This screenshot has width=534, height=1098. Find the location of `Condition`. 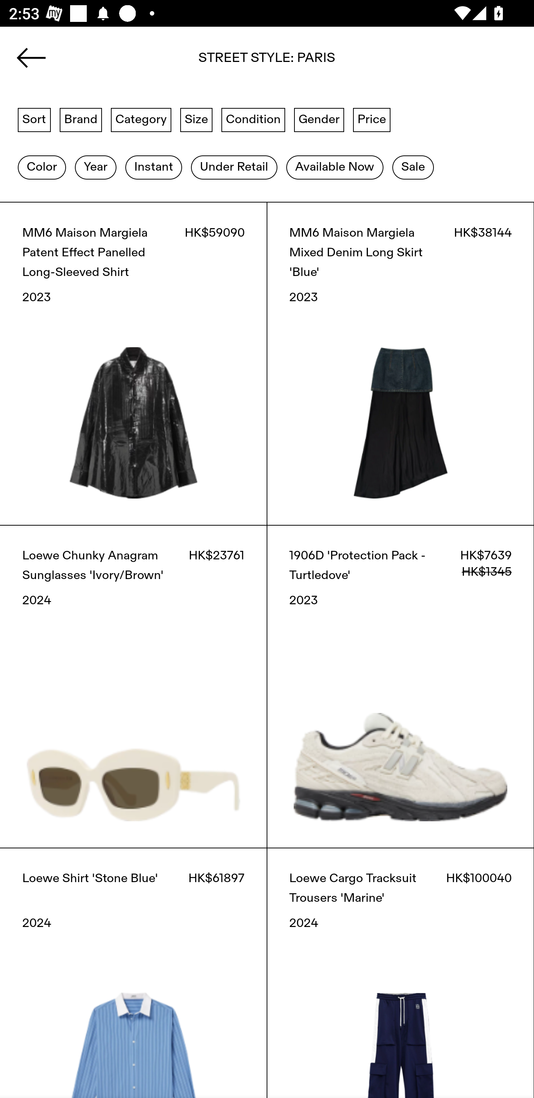

Condition is located at coordinates (253, 119).